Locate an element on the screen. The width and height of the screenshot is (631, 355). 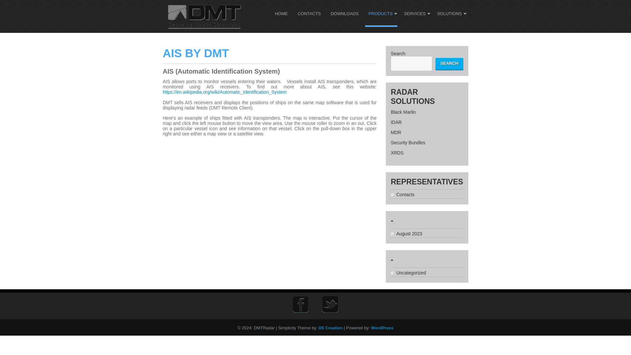
SEARCH is located at coordinates (449, 63).